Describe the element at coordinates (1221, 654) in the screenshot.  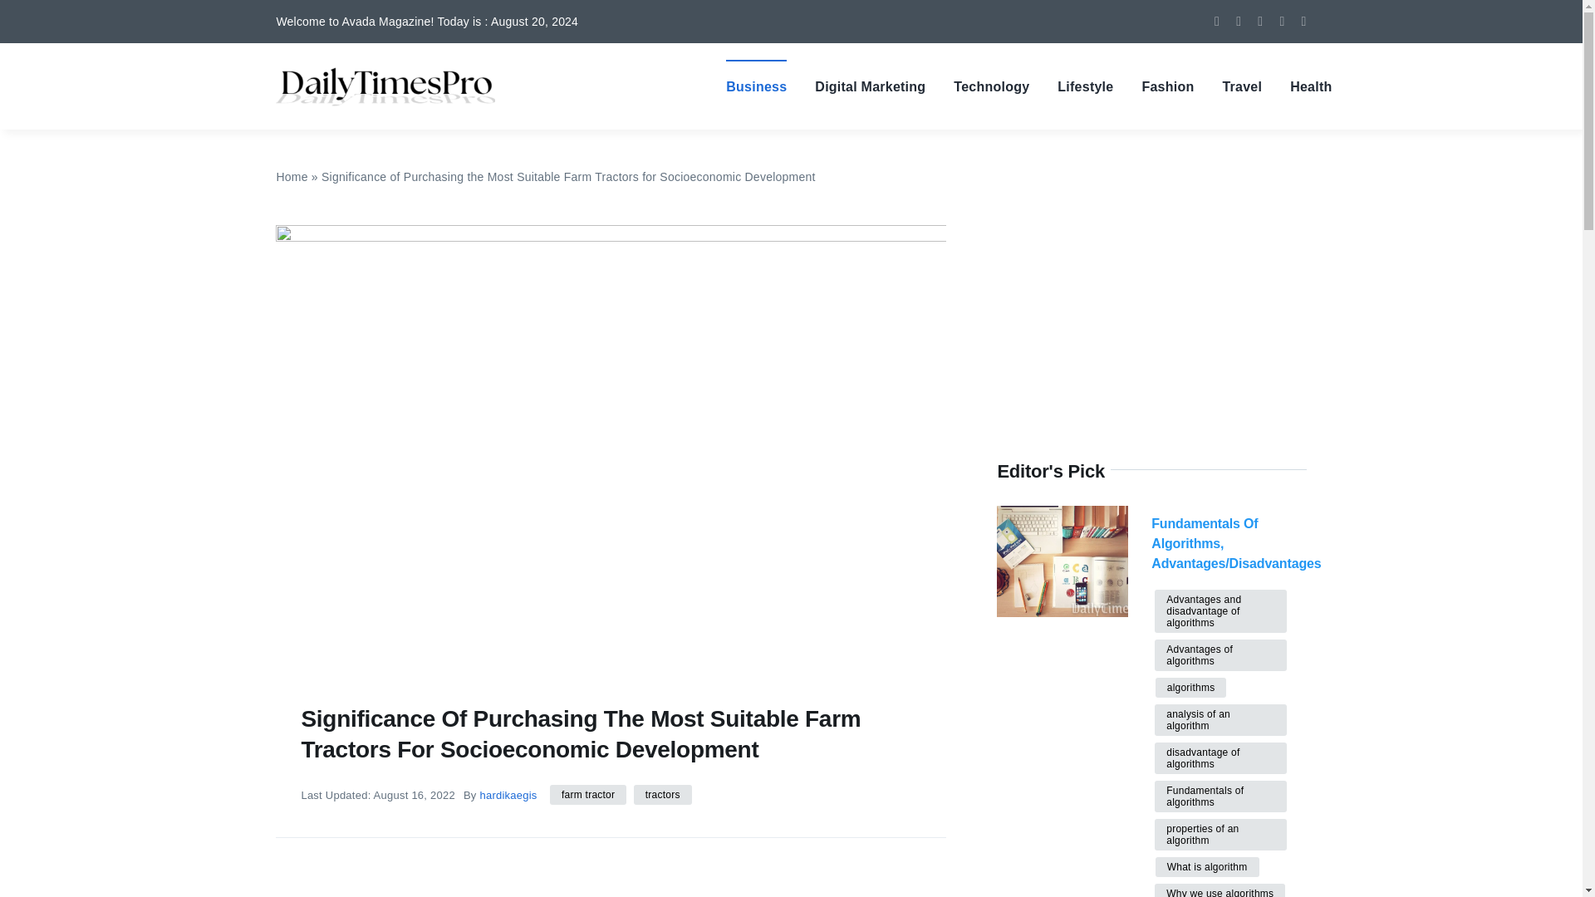
I see `Advantages of algorithms` at that location.